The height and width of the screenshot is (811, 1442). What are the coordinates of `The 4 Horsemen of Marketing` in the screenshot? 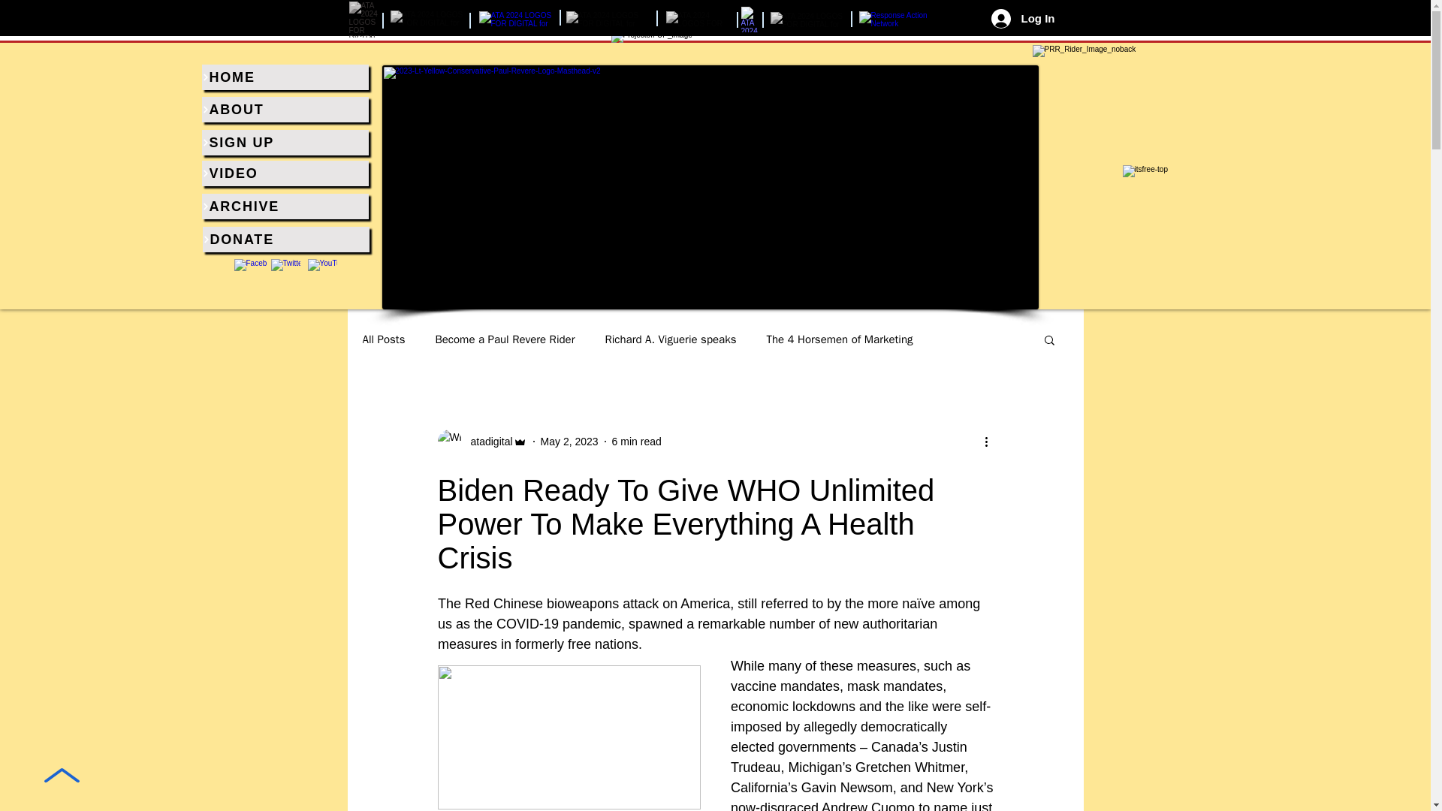 It's located at (839, 339).